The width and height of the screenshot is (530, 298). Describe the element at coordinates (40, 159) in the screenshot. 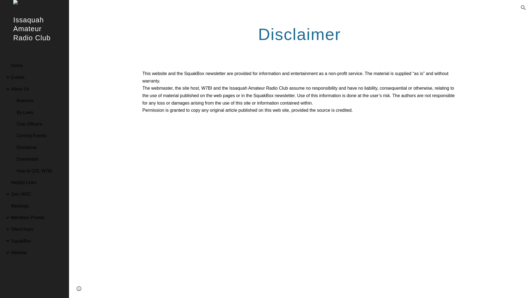

I see `Downloads` at that location.